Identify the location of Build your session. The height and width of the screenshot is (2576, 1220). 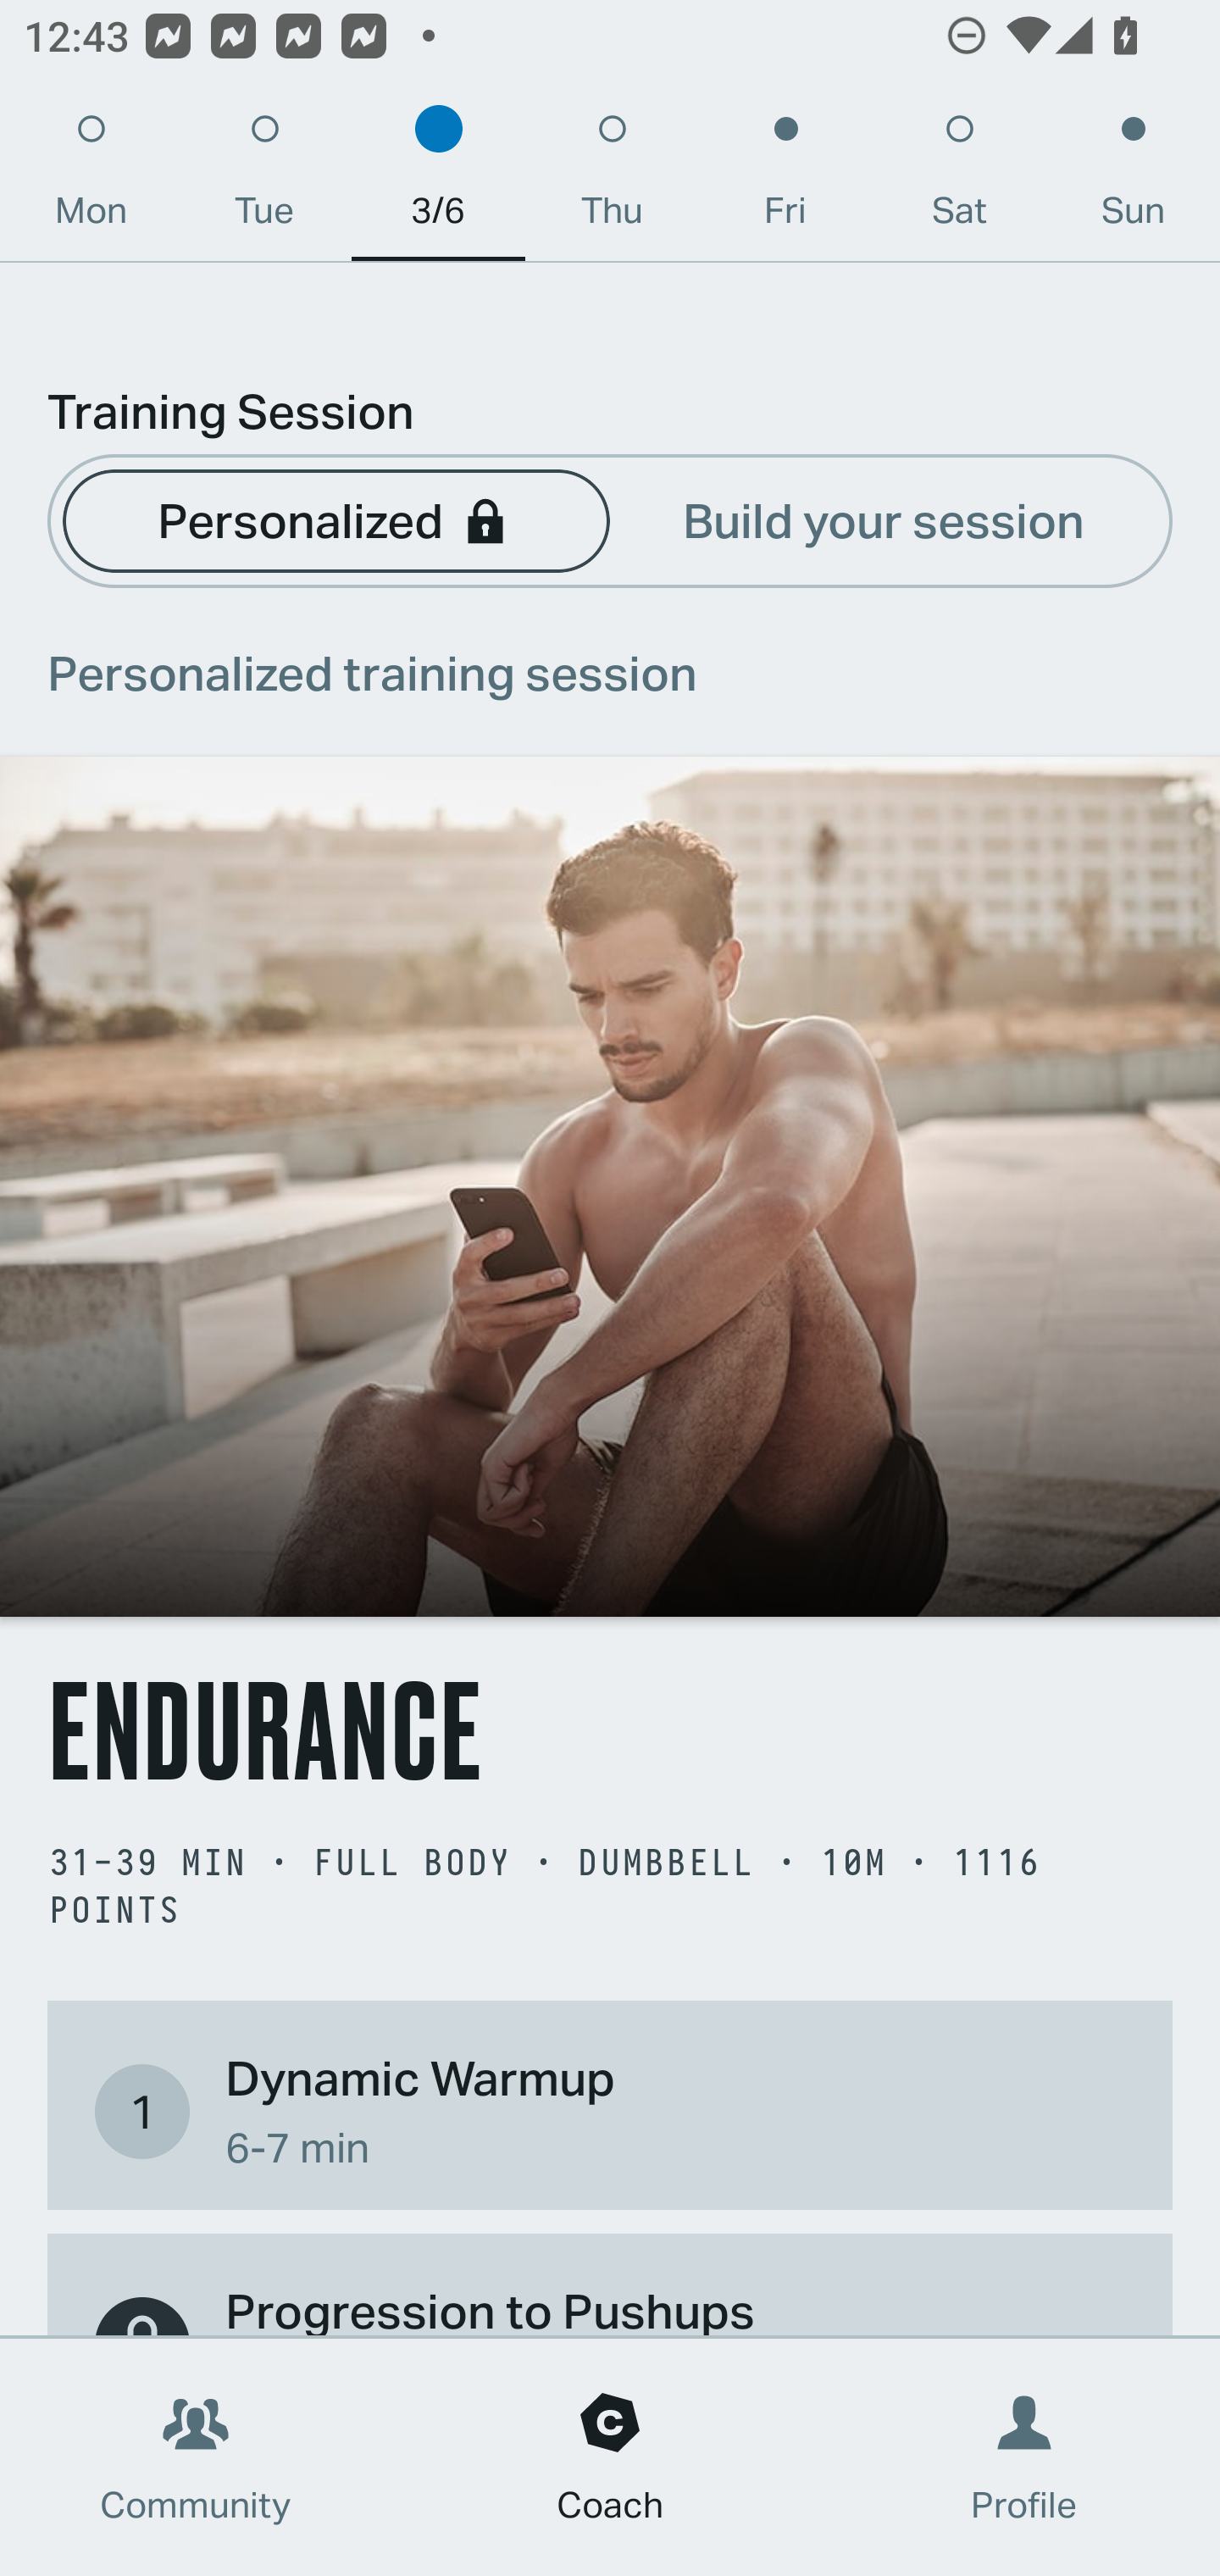
(884, 519).